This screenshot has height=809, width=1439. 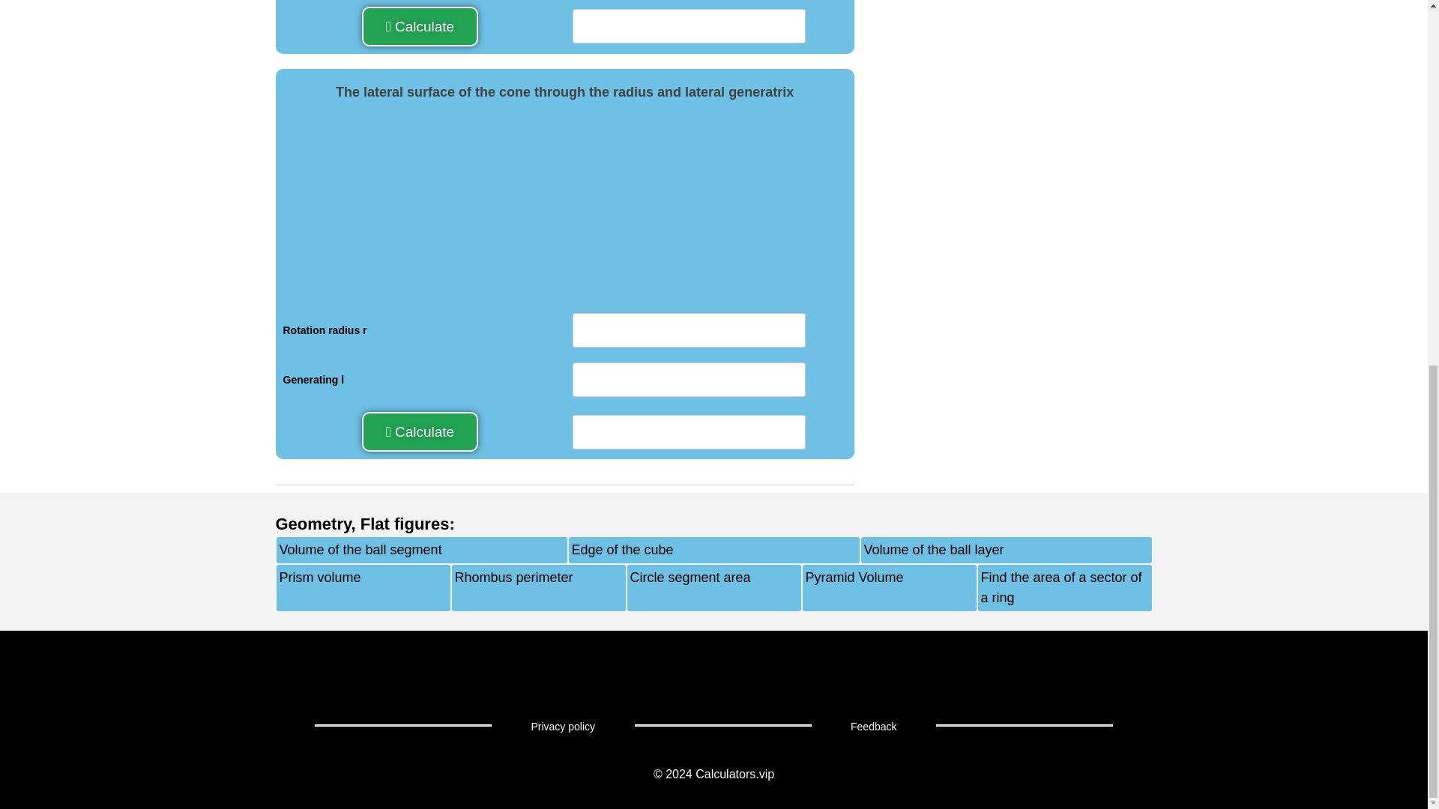 What do you see at coordinates (622, 550) in the screenshot?
I see `Edge of the cube` at bounding box center [622, 550].